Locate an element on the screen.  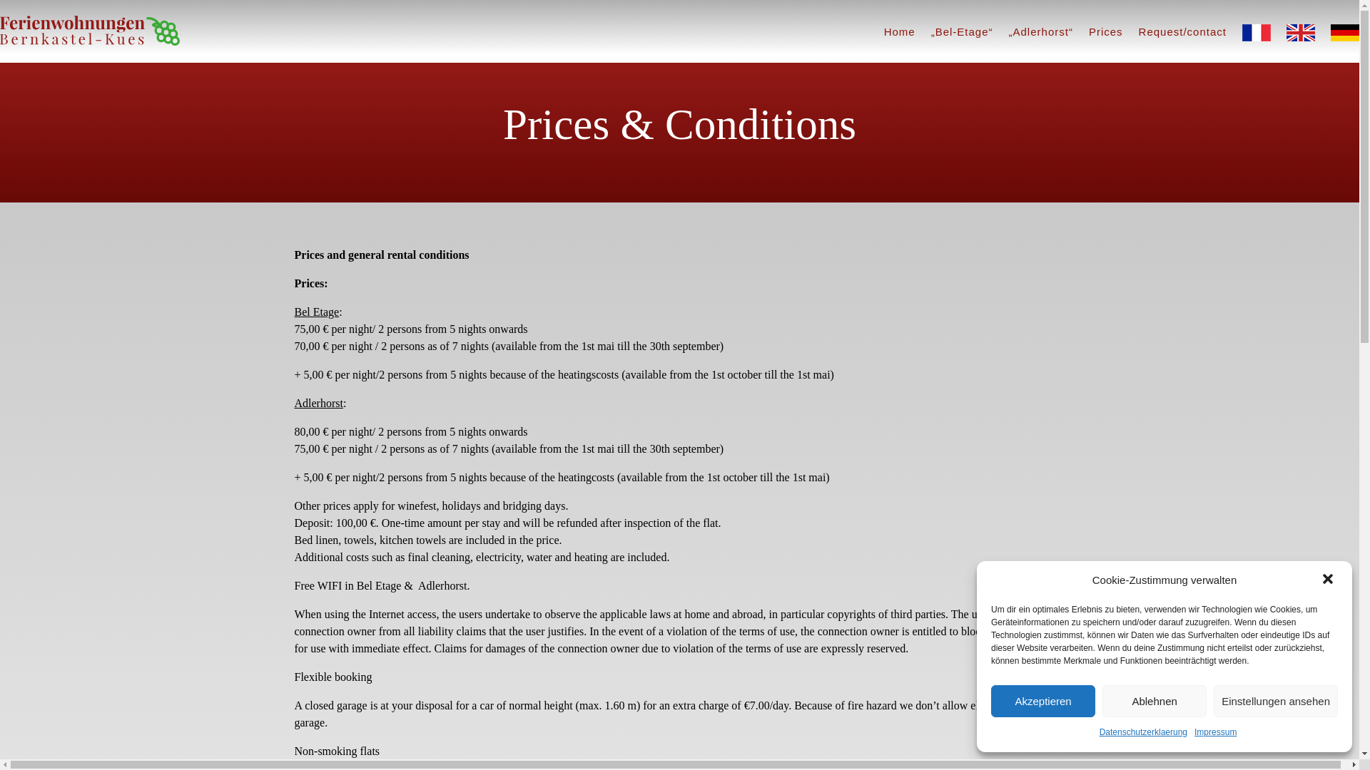
Logo-rot-gruen is located at coordinates (90, 30).